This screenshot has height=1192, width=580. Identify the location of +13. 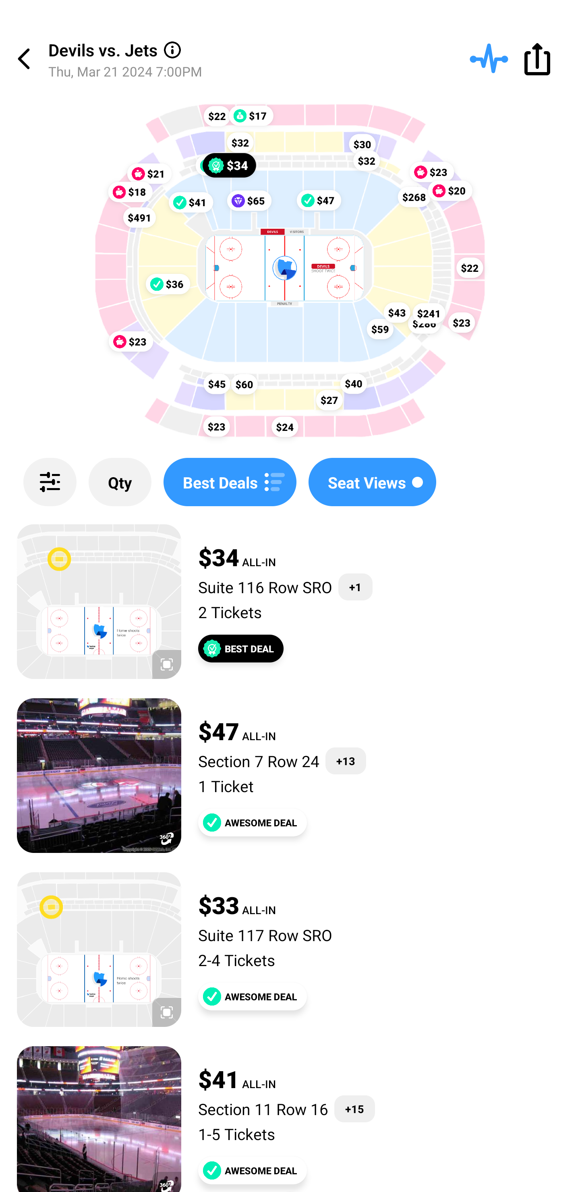
(346, 761).